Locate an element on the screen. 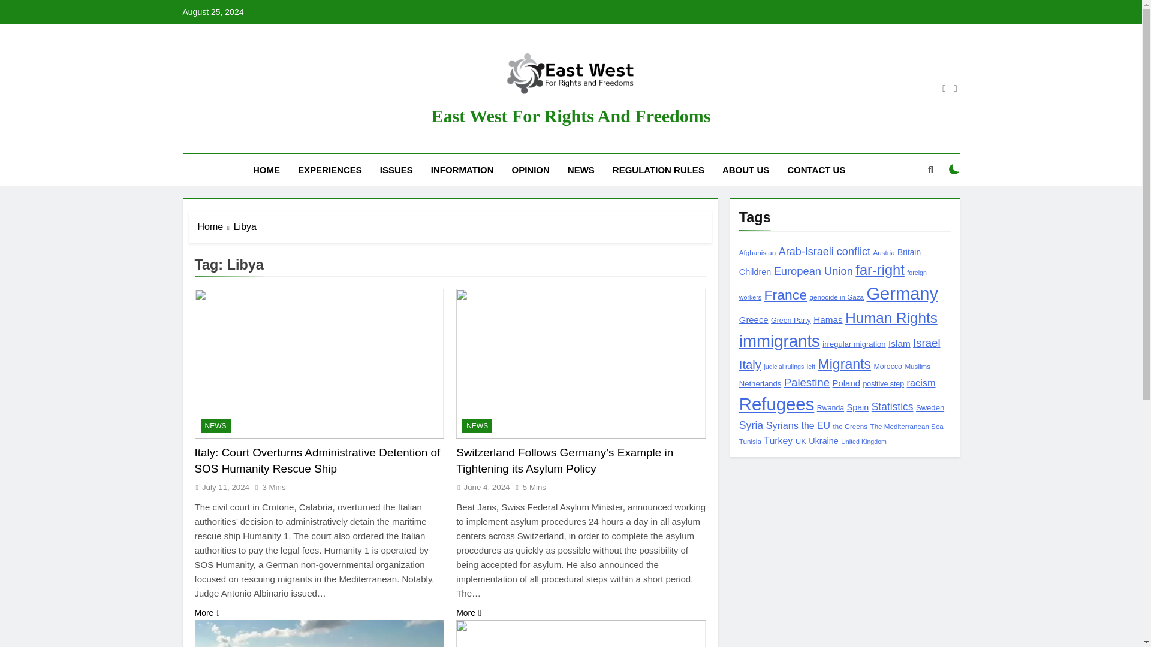 The width and height of the screenshot is (1151, 647). NEWS is located at coordinates (477, 425).